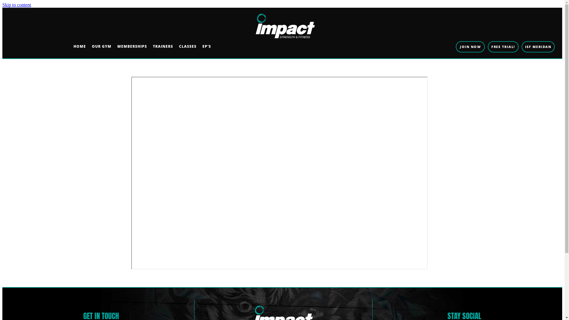 This screenshot has width=569, height=320. What do you see at coordinates (538, 47) in the screenshot?
I see `ISF MERIDAN` at bounding box center [538, 47].